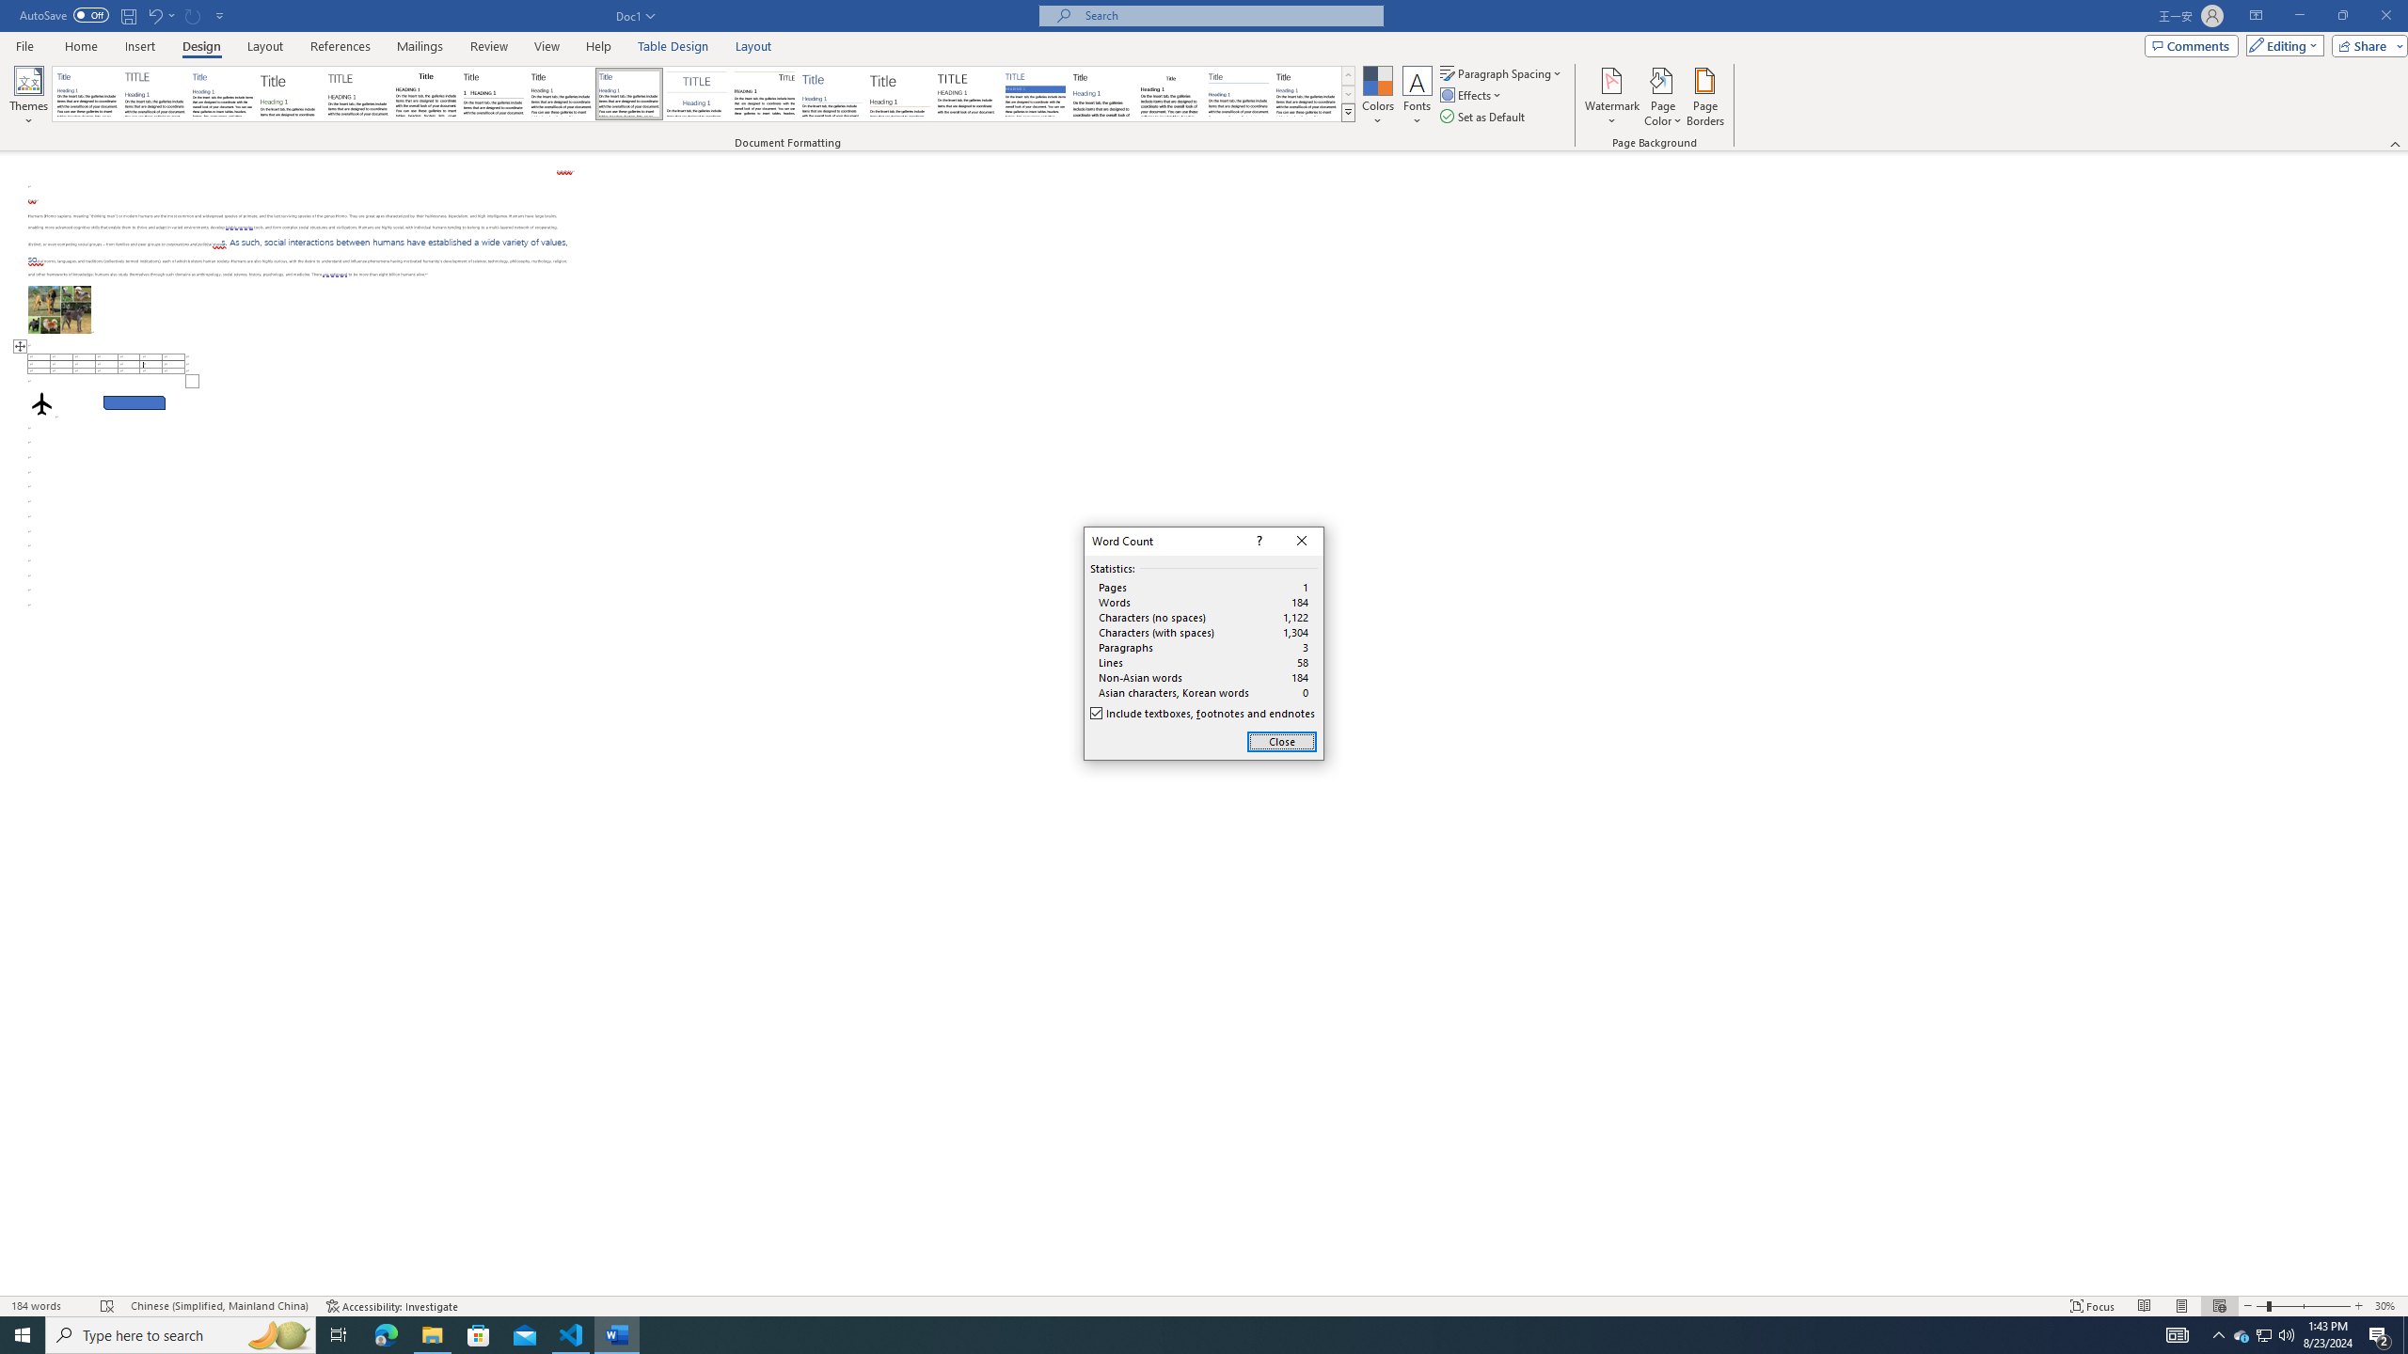 Image resolution: width=2408 pixels, height=1354 pixels. Describe the element at coordinates (2242, 1335) in the screenshot. I see `Lines (Distinctive)` at that location.